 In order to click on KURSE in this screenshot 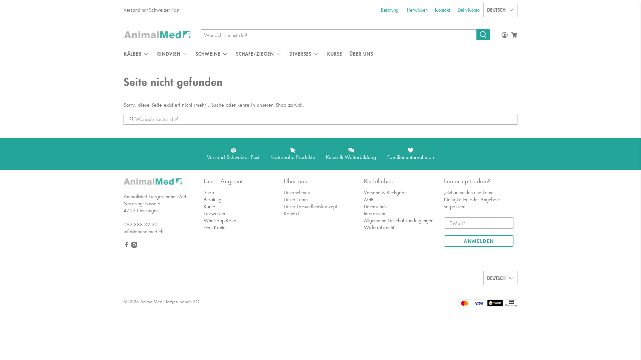, I will do `click(335, 54)`.